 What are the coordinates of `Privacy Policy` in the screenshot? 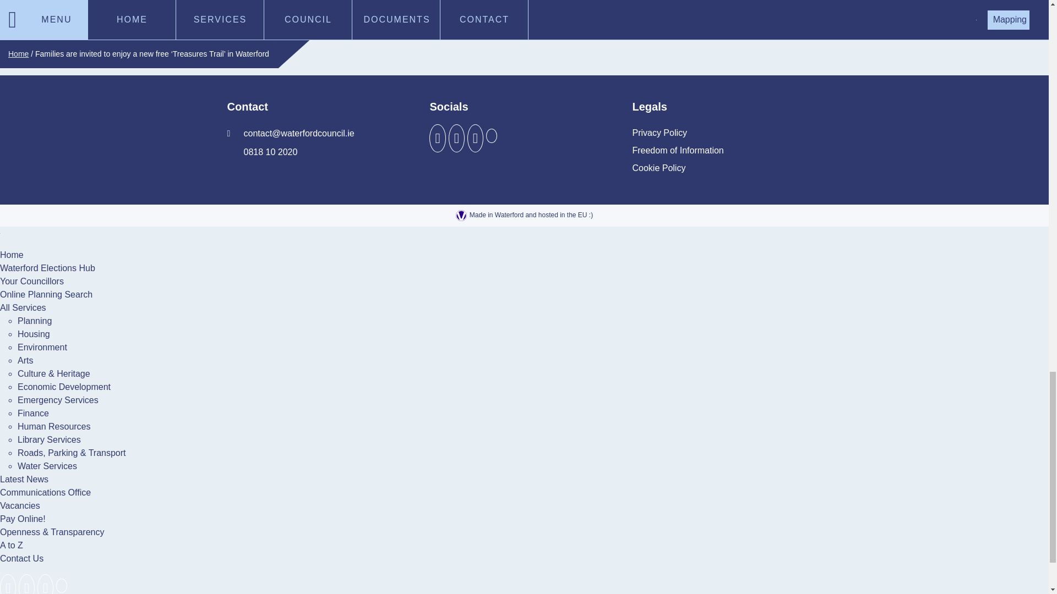 It's located at (660, 133).